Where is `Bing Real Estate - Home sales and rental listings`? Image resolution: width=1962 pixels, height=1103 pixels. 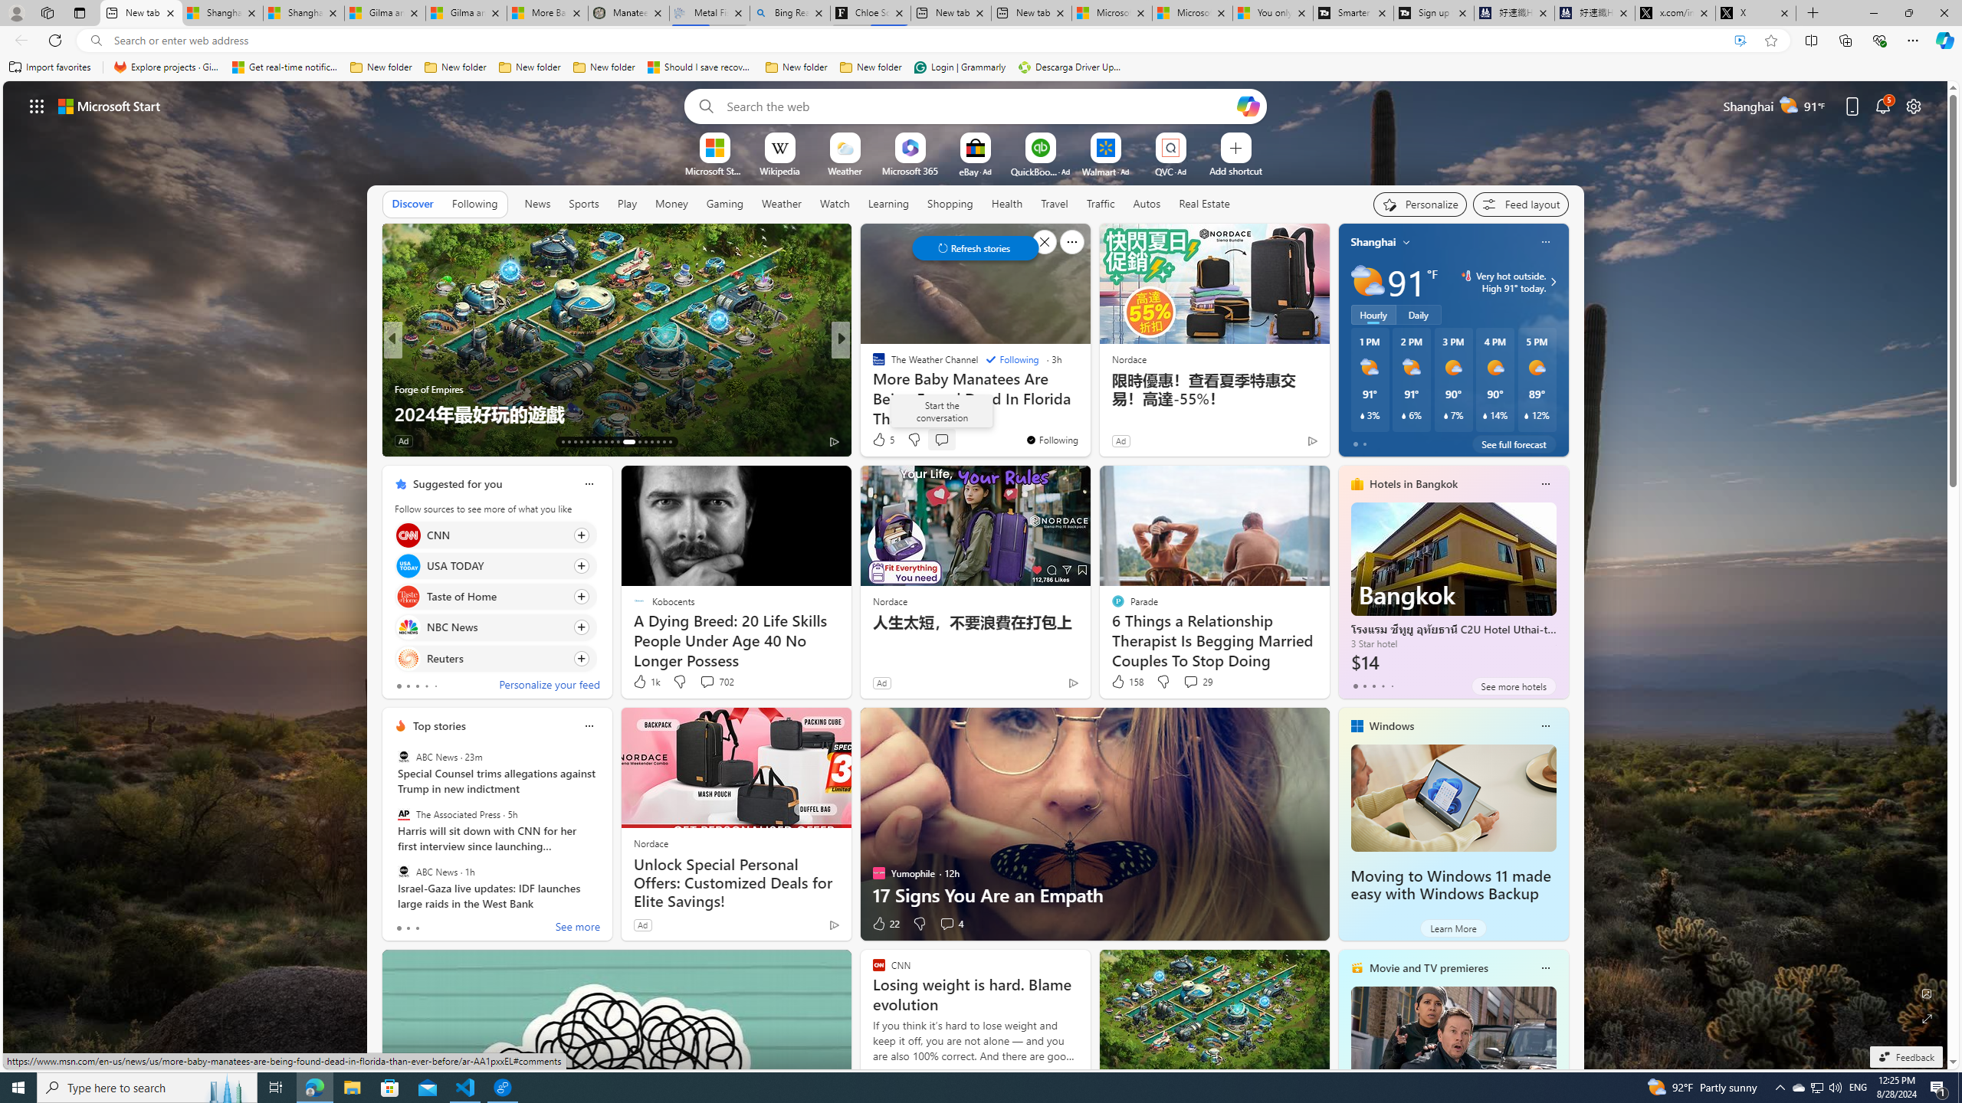 Bing Real Estate - Home sales and rental listings is located at coordinates (791, 13).